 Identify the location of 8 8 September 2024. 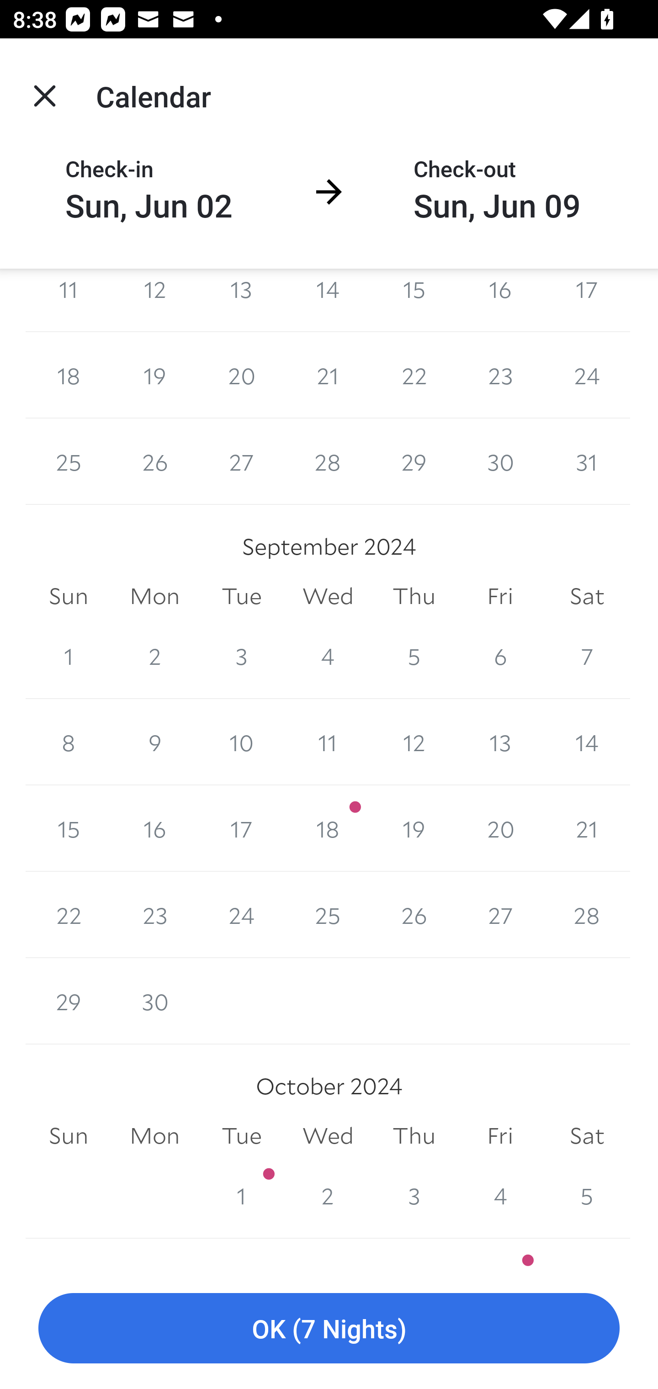
(69, 742).